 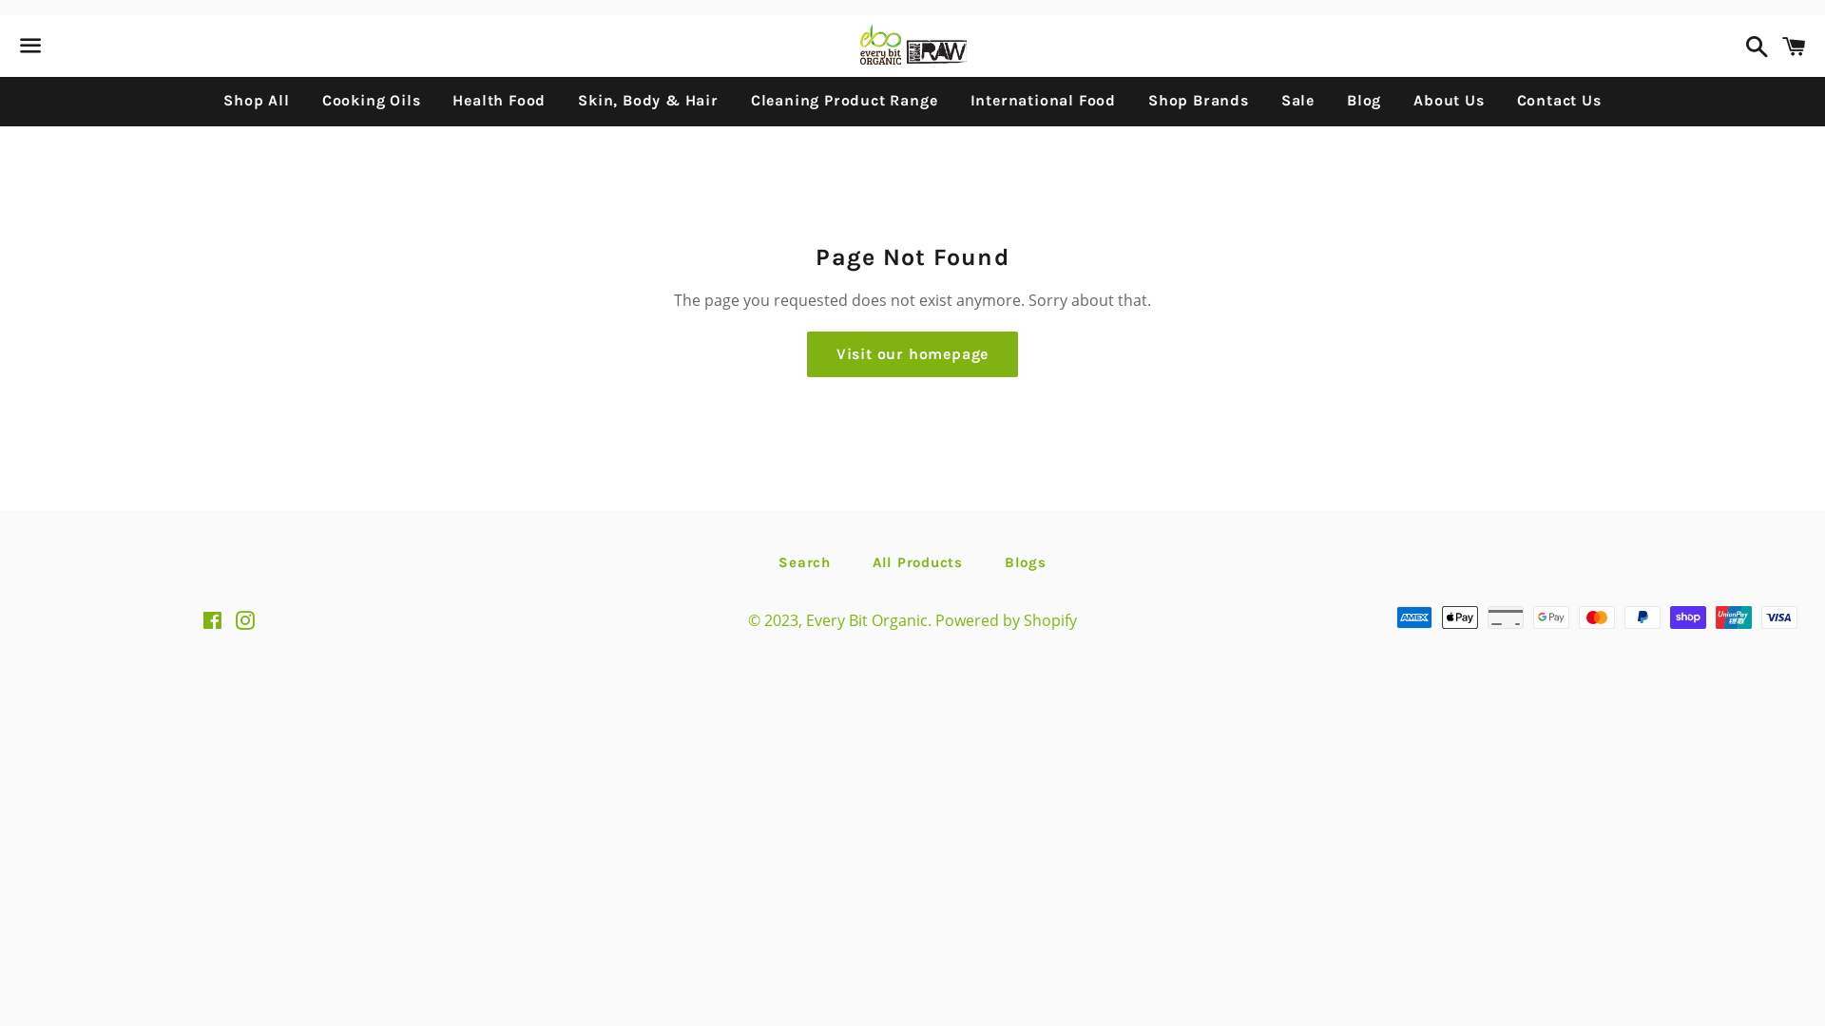 I want to click on Shop All, so click(x=257, y=101).